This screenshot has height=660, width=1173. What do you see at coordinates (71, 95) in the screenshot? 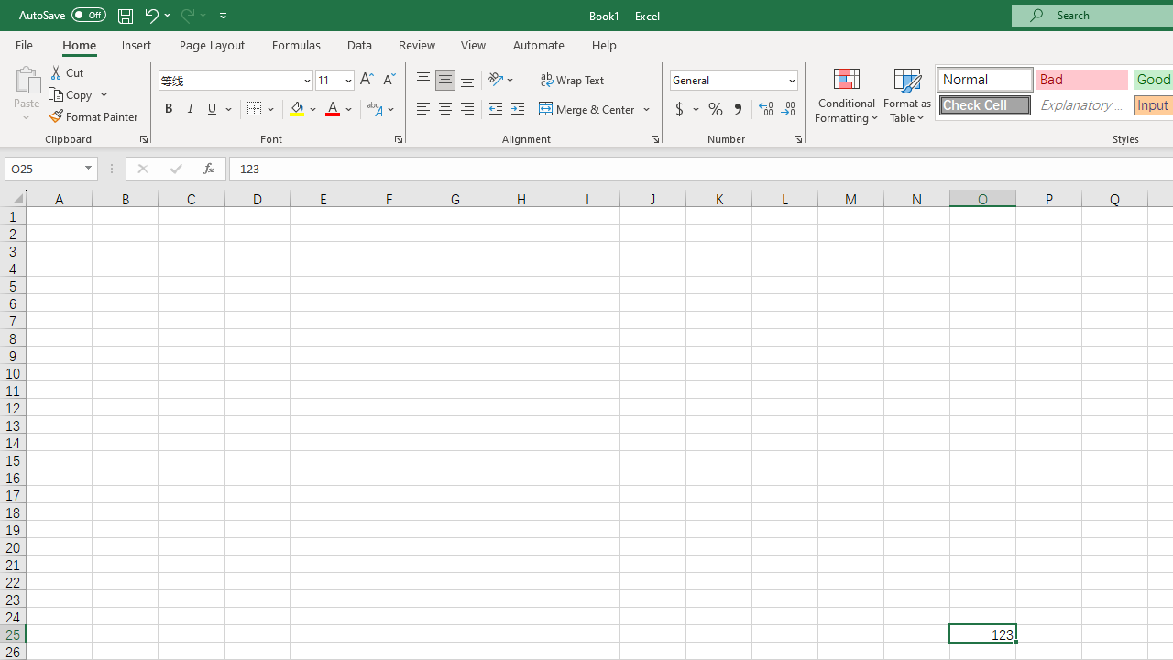
I see `Copy` at bounding box center [71, 95].